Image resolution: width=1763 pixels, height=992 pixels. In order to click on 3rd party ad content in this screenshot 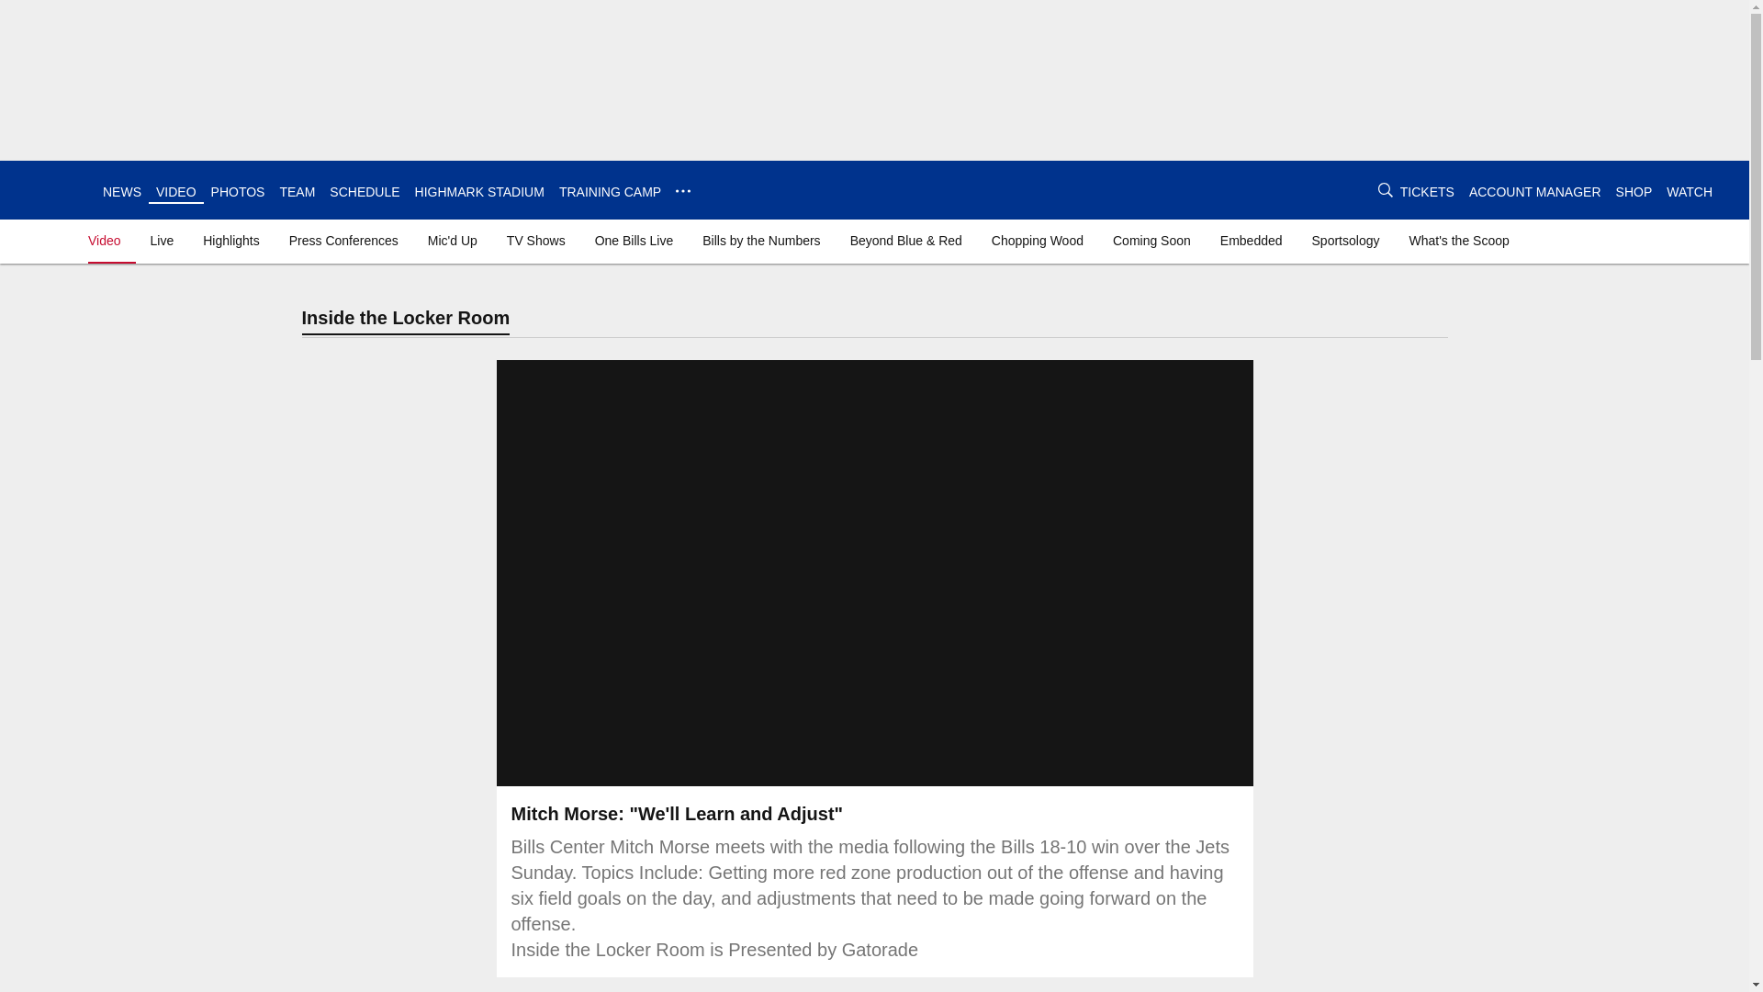, I will do `click(1689, 131)`.